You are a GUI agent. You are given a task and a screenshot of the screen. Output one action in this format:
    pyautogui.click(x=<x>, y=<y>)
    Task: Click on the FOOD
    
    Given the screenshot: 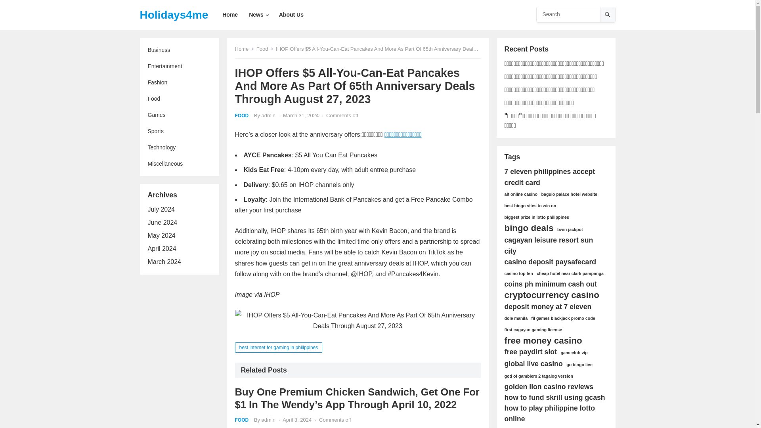 What is the action you would take?
    pyautogui.click(x=241, y=116)
    